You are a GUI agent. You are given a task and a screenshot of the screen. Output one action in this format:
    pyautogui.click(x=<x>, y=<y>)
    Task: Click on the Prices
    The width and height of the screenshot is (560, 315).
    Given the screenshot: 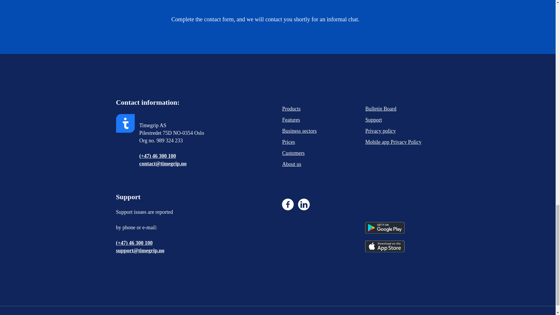 What is the action you would take?
    pyautogui.click(x=305, y=142)
    